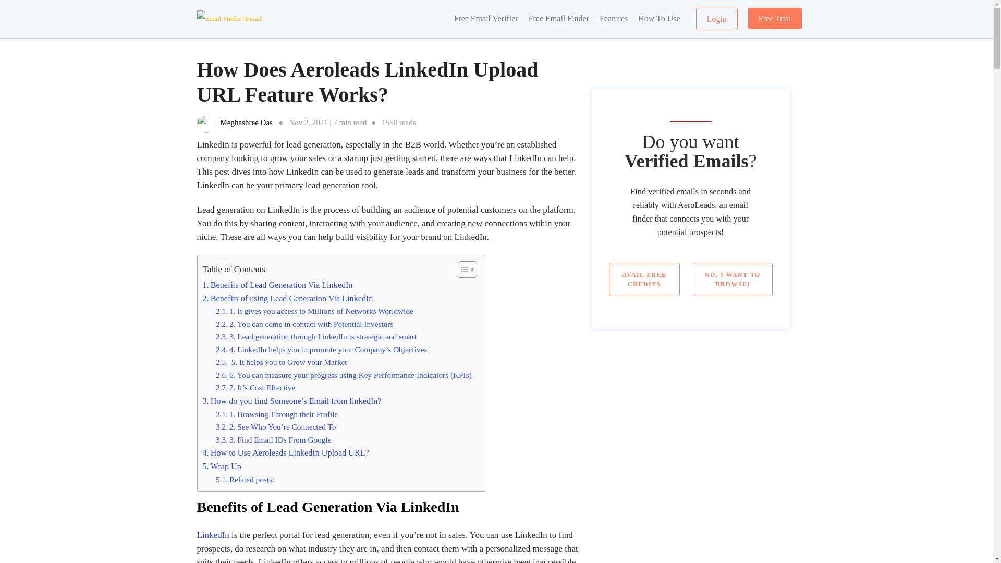 The width and height of the screenshot is (1001, 563). What do you see at coordinates (213, 535) in the screenshot?
I see `LinkedIn` at bounding box center [213, 535].